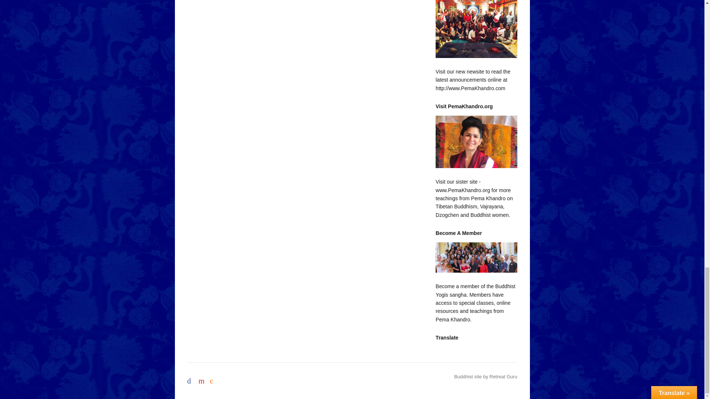  Describe the element at coordinates (476, 257) in the screenshot. I see `Become A Member` at that location.